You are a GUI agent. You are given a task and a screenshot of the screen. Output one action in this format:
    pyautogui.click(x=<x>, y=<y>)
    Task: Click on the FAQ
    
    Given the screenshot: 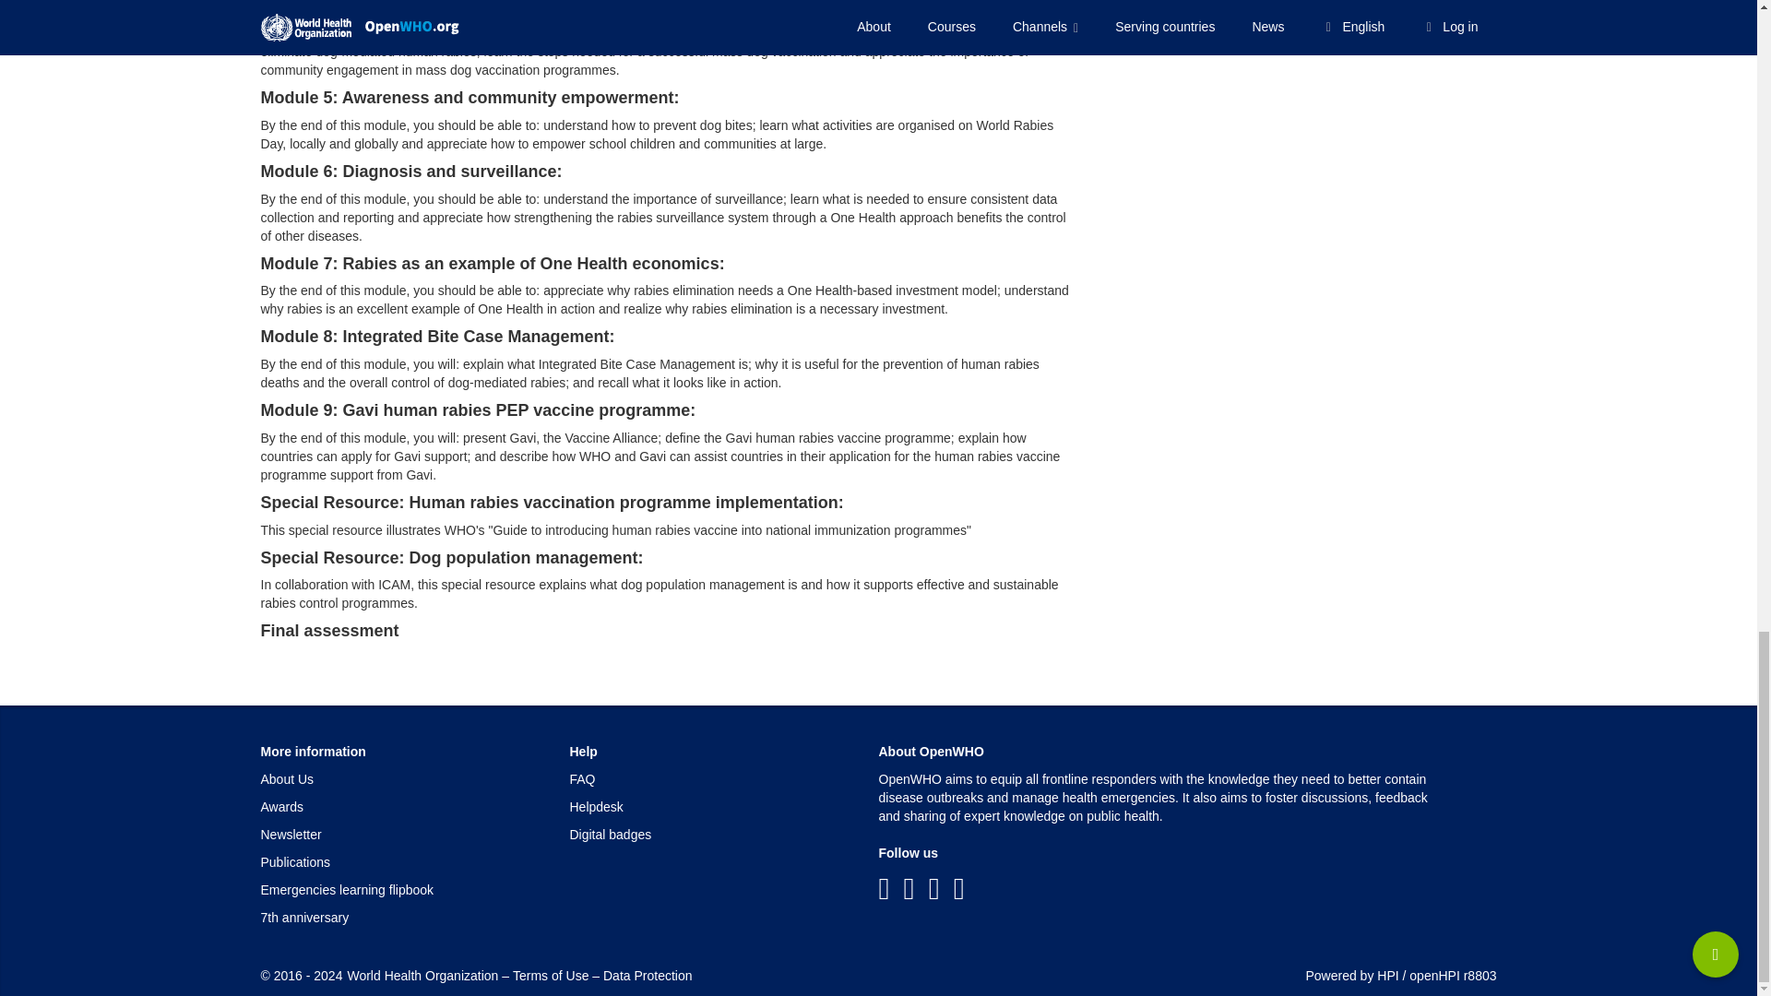 What is the action you would take?
    pyautogui.click(x=583, y=779)
    